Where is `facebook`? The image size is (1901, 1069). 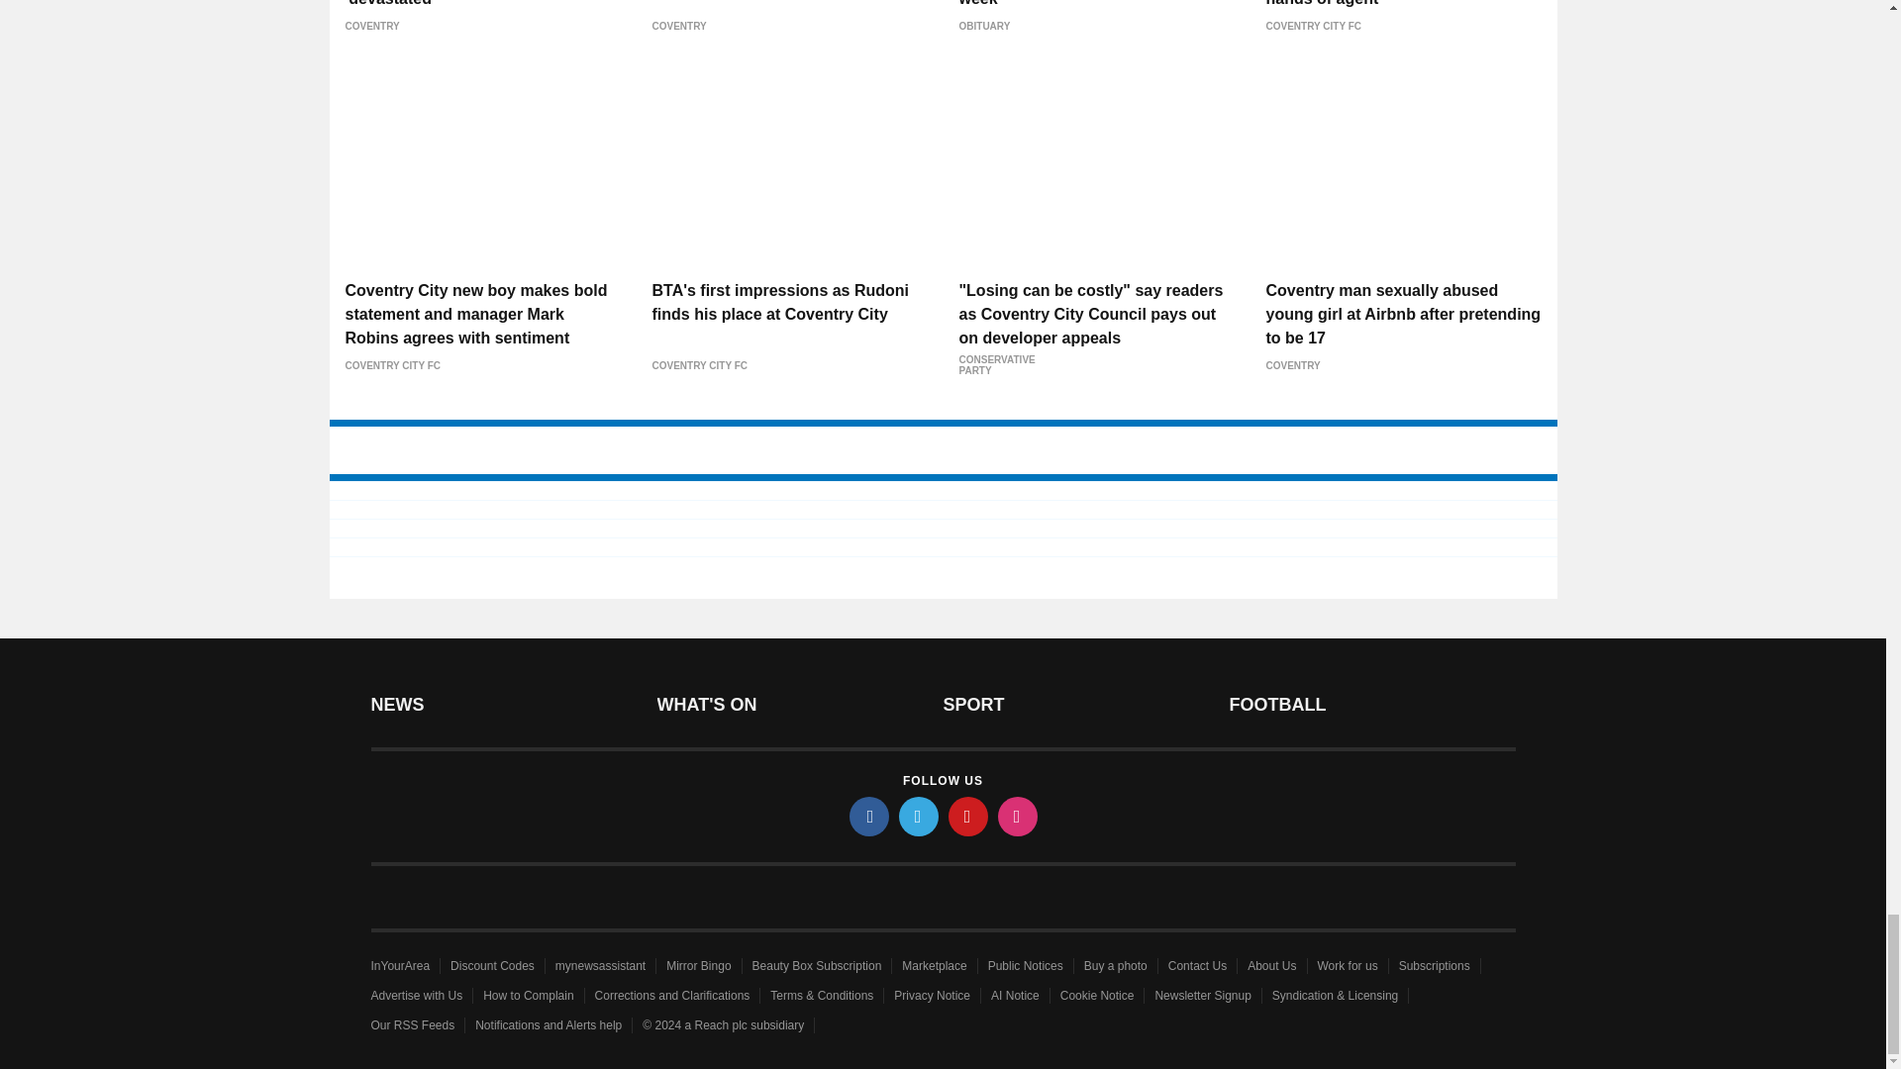 facebook is located at coordinates (869, 816).